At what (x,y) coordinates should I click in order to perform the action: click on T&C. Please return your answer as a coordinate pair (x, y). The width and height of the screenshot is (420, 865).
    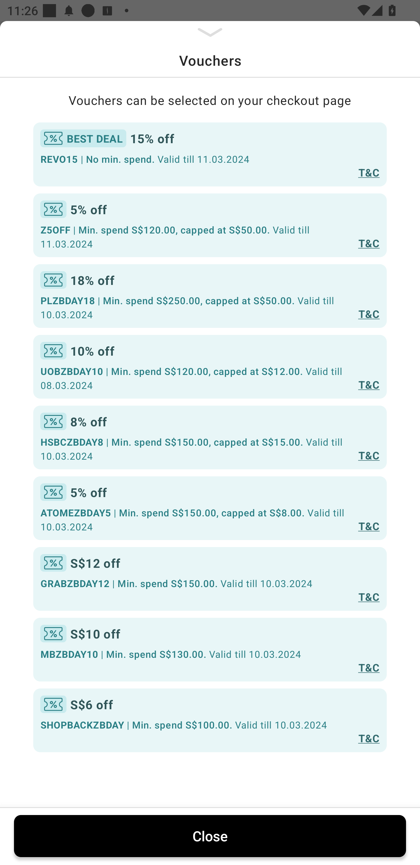
    Looking at the image, I should click on (369, 384).